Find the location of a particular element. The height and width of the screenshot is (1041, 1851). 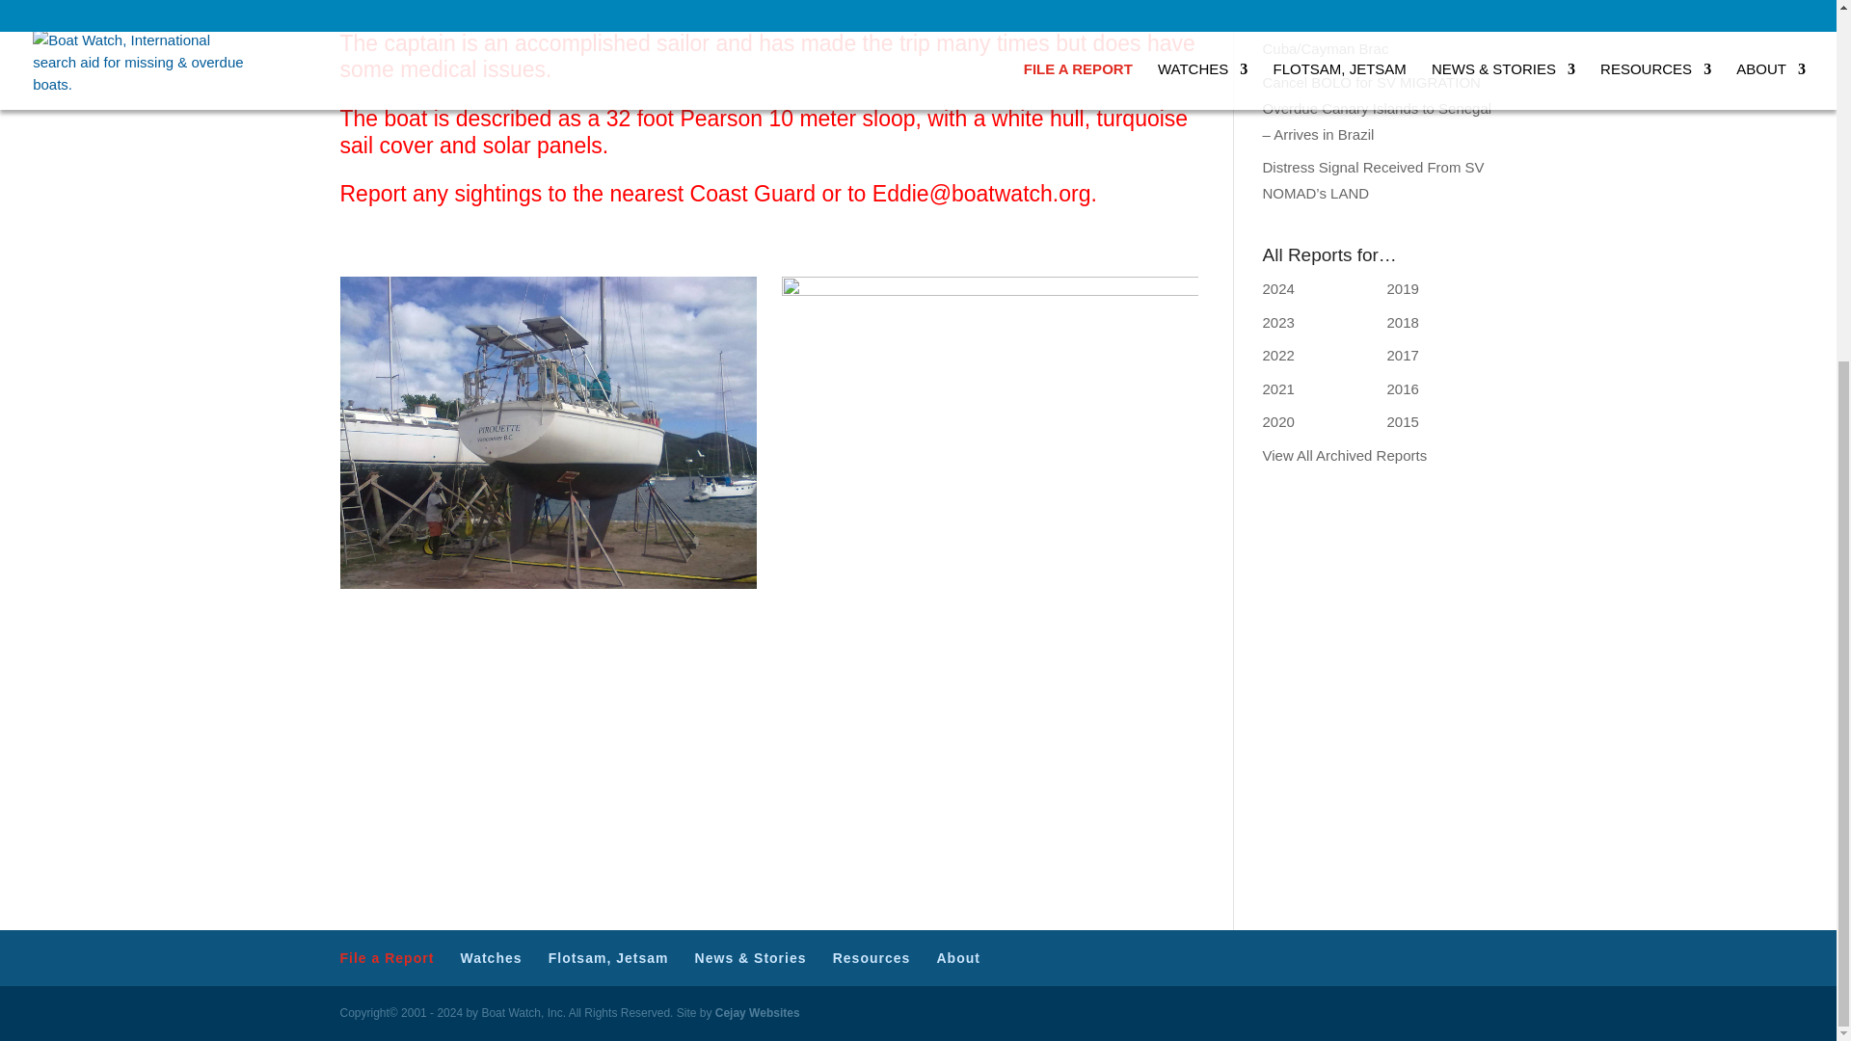

2019 is located at coordinates (1402, 287).